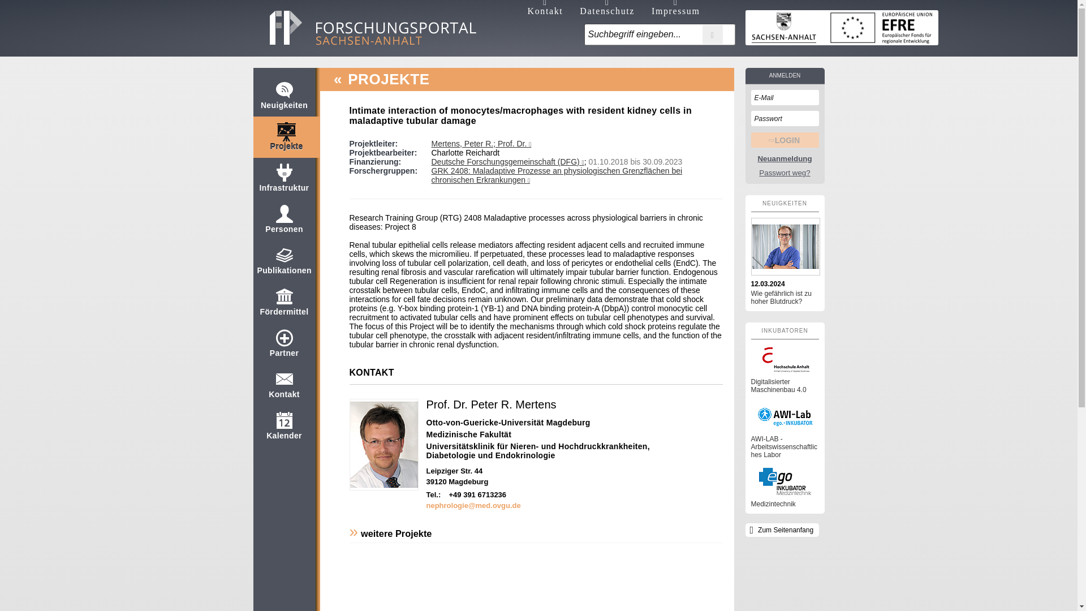  Describe the element at coordinates (284, 101) in the screenshot. I see `Neuigkeiten` at that location.